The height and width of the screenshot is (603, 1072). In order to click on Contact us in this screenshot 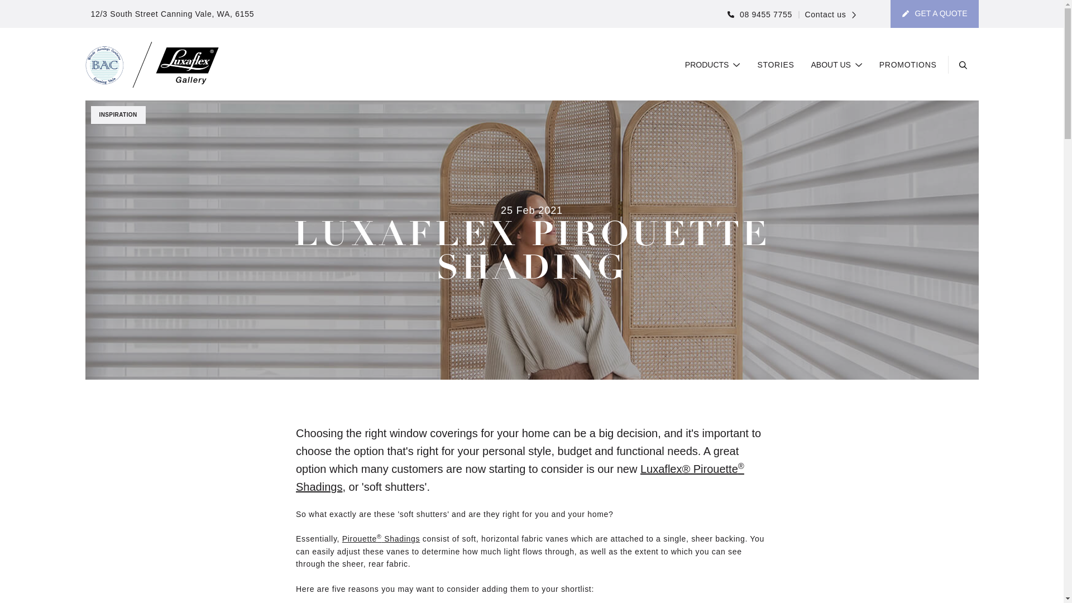, I will do `click(827, 15)`.